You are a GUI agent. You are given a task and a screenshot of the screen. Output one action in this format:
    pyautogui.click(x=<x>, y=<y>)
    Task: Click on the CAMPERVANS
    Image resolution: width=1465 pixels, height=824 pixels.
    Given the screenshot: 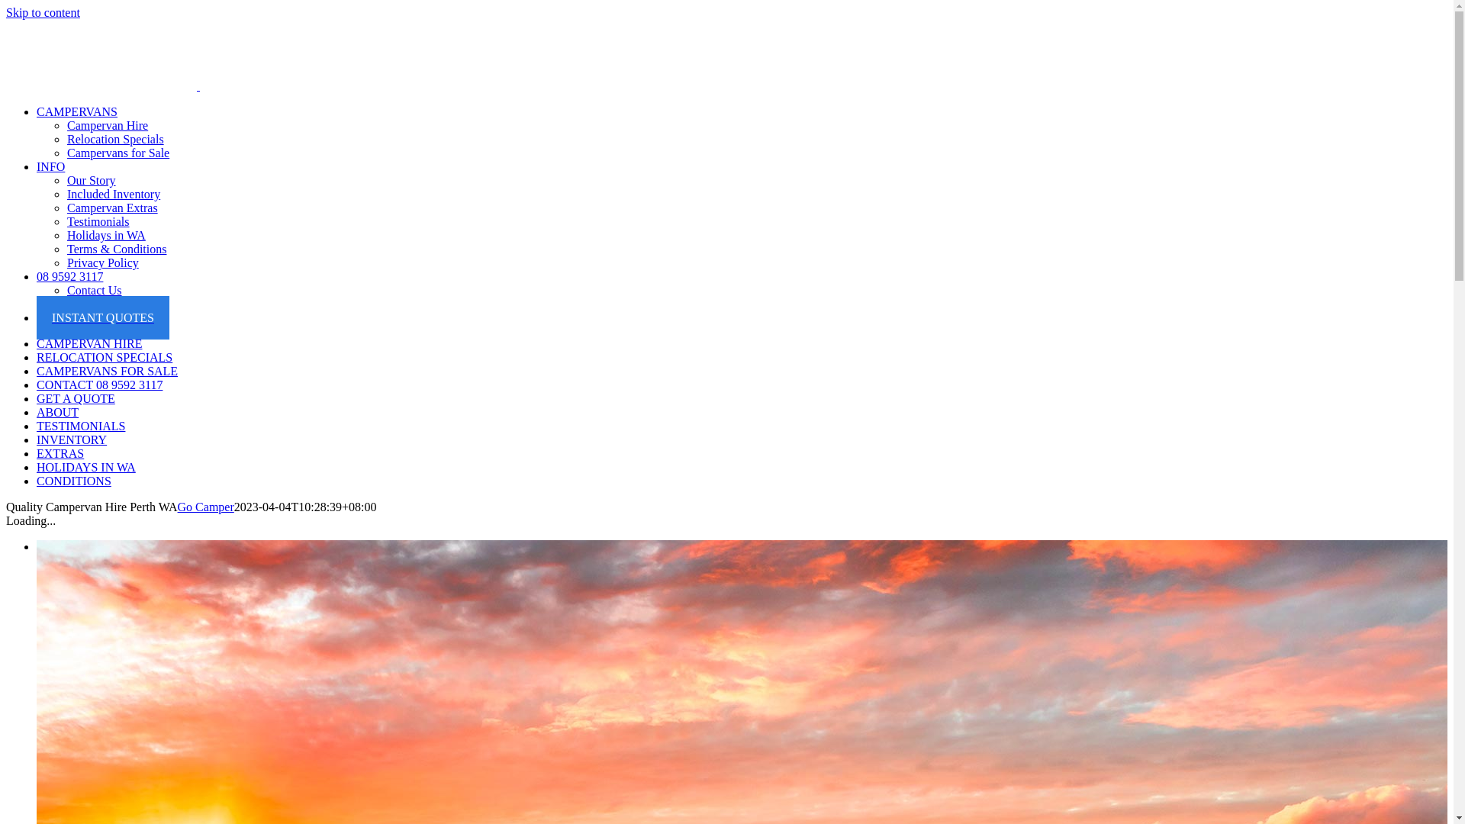 What is the action you would take?
    pyautogui.click(x=77, y=111)
    